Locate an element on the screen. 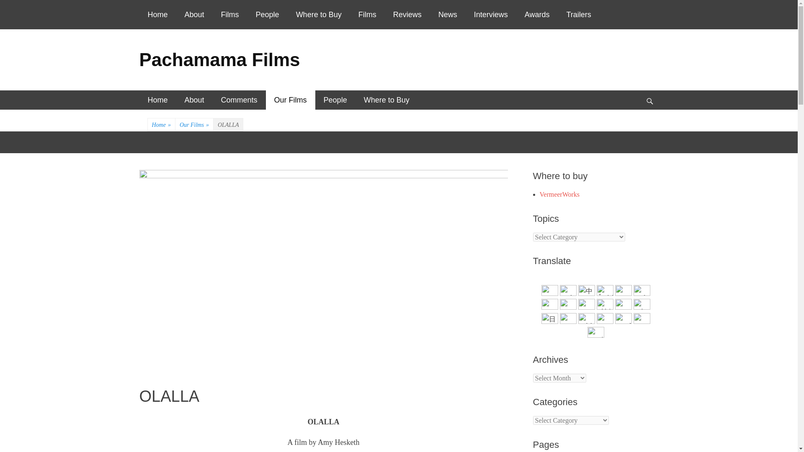 Image resolution: width=804 pixels, height=452 pixels. Interviews is located at coordinates (491, 15).